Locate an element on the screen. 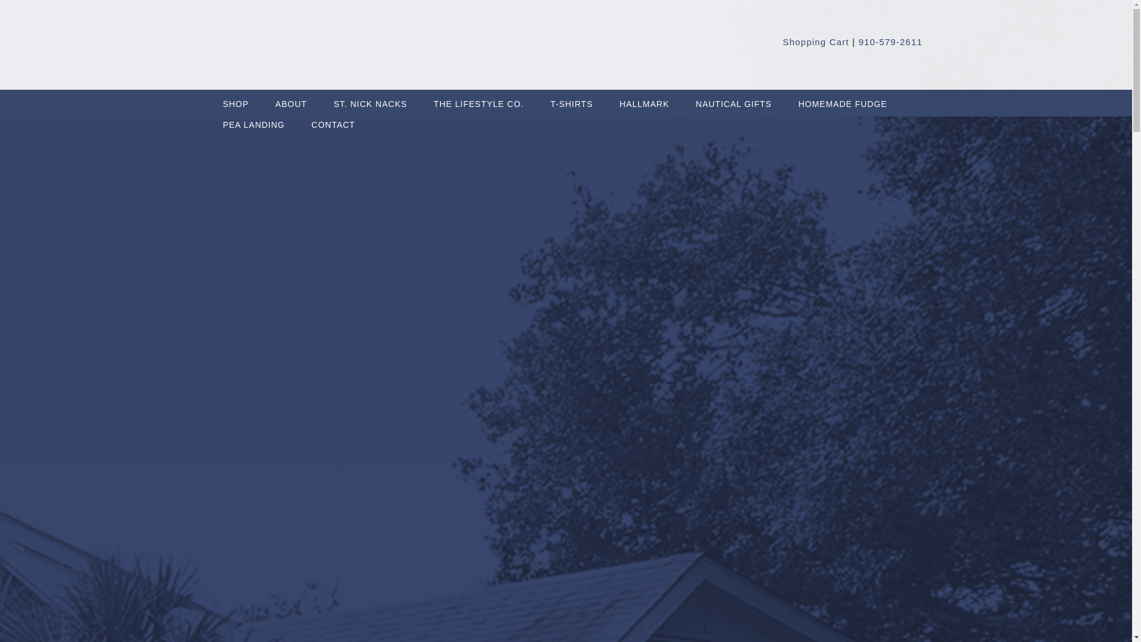 This screenshot has width=1141, height=642. NAUTICAL GIFTS is located at coordinates (733, 100).